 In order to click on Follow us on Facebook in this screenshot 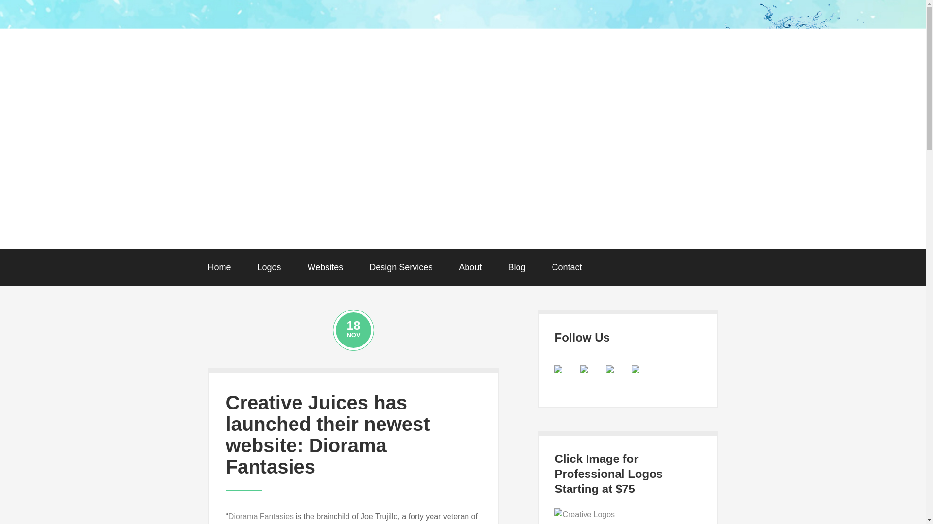, I will do `click(558, 369)`.